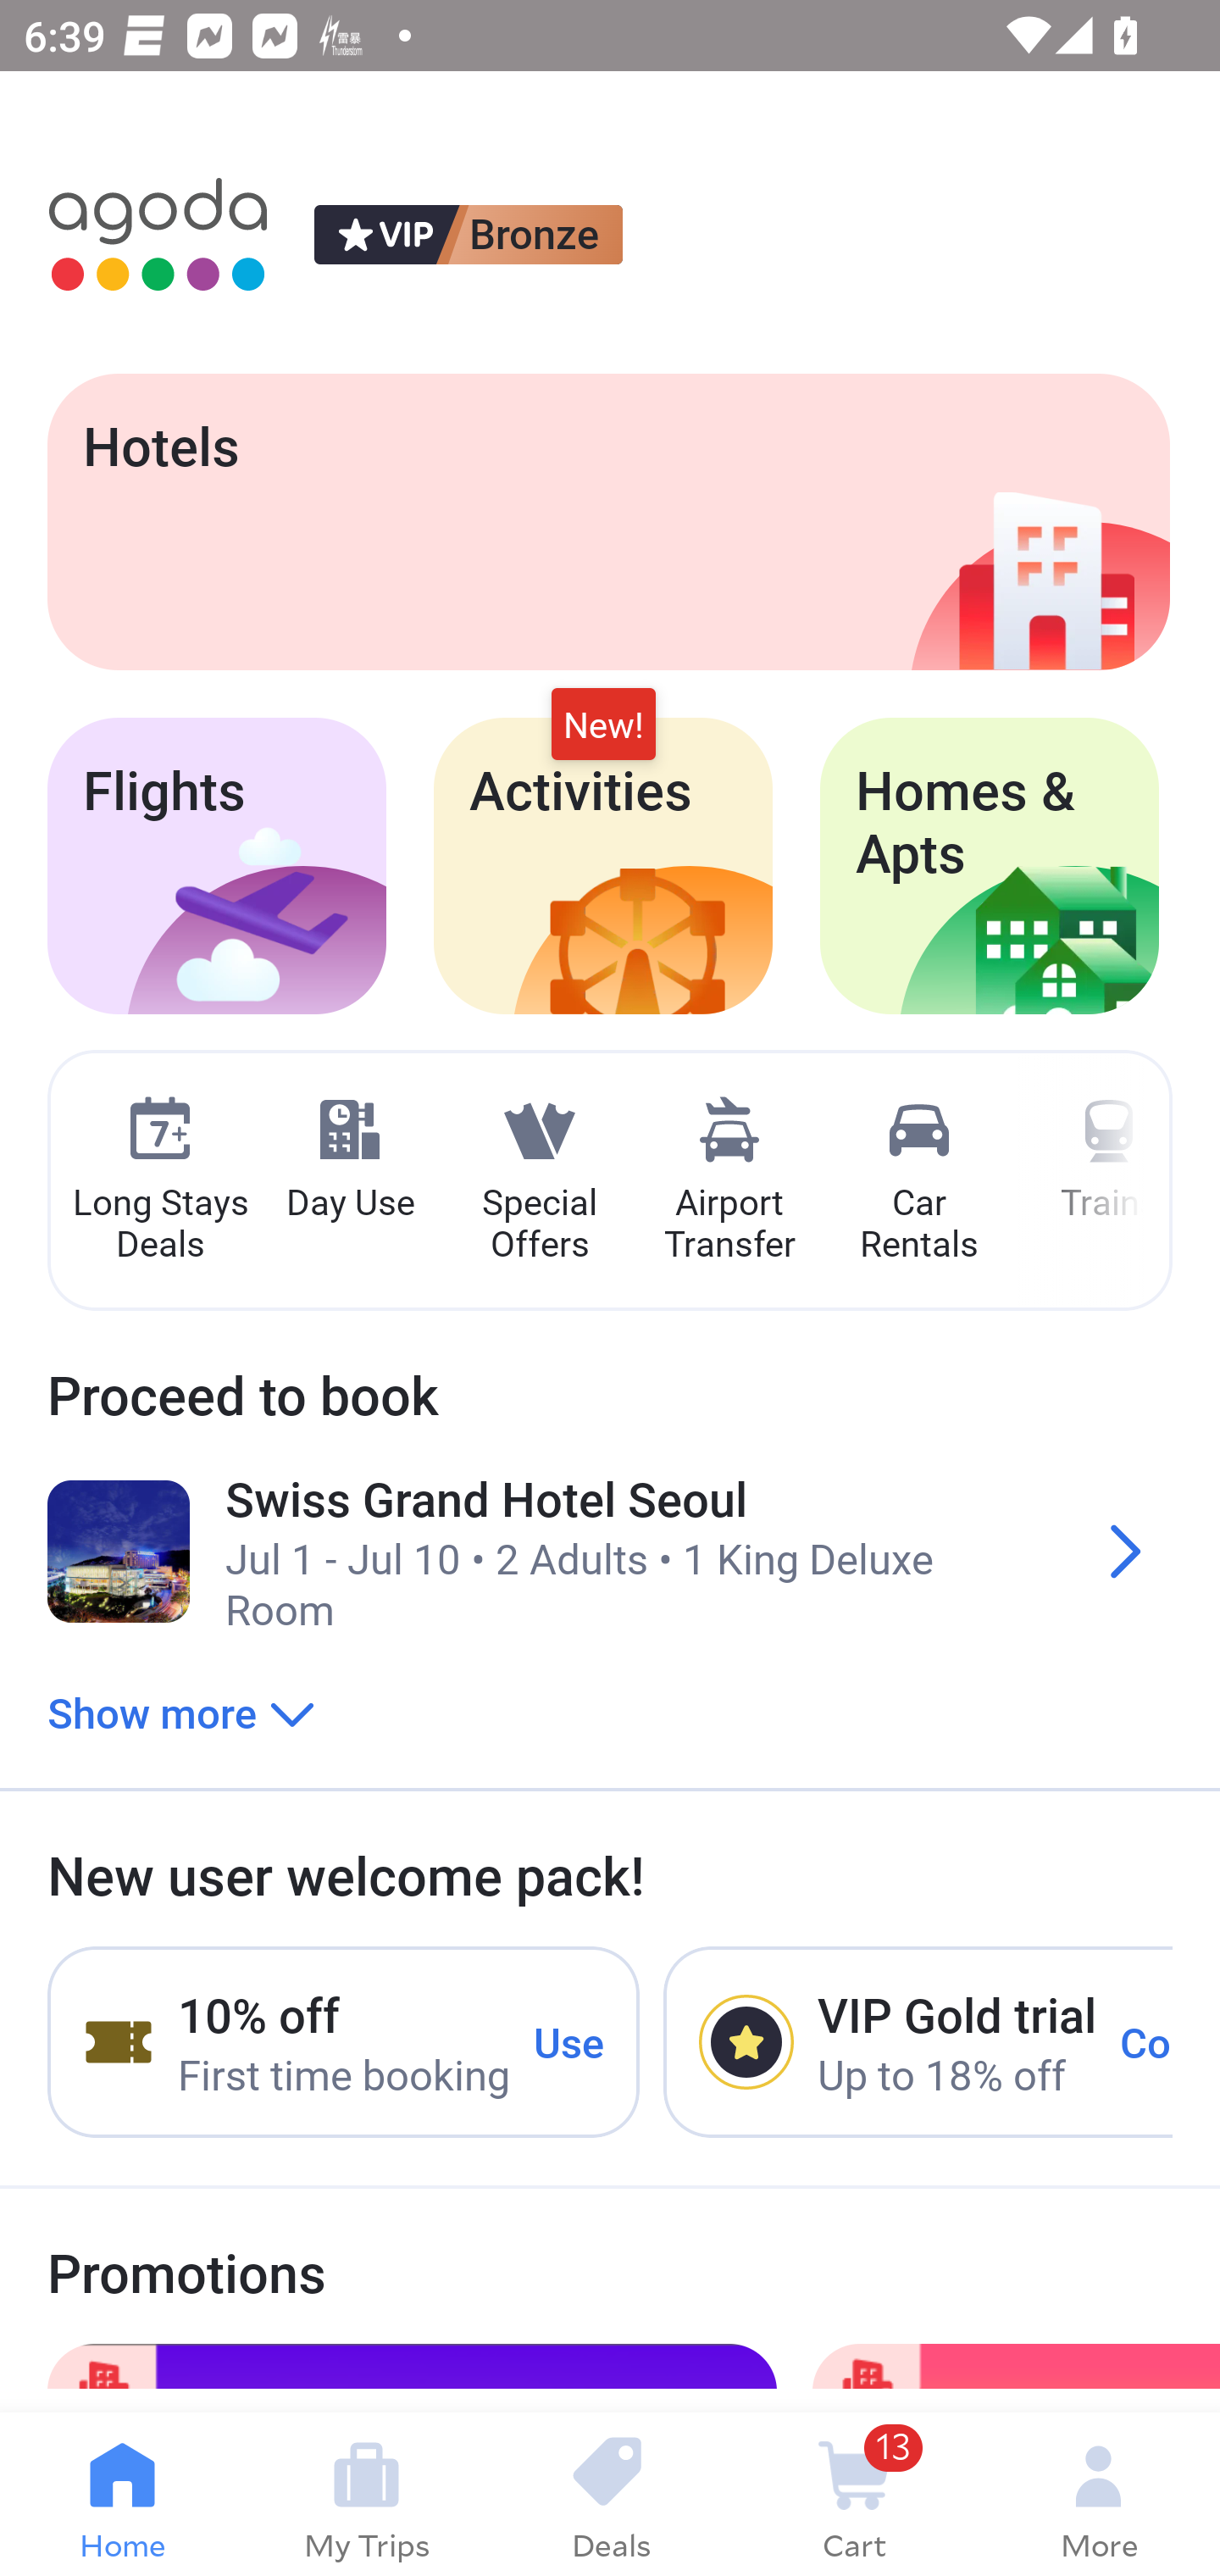  What do you see at coordinates (608, 521) in the screenshot?
I see `Hotels` at bounding box center [608, 521].